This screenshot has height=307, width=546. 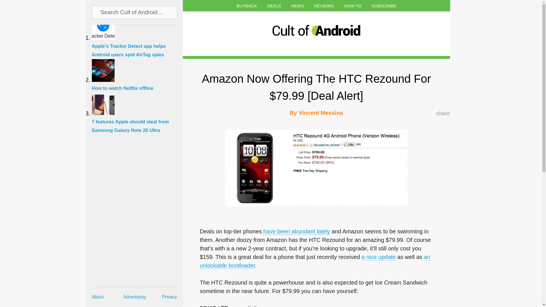 What do you see at coordinates (134, 297) in the screenshot?
I see `Advertising` at bounding box center [134, 297].